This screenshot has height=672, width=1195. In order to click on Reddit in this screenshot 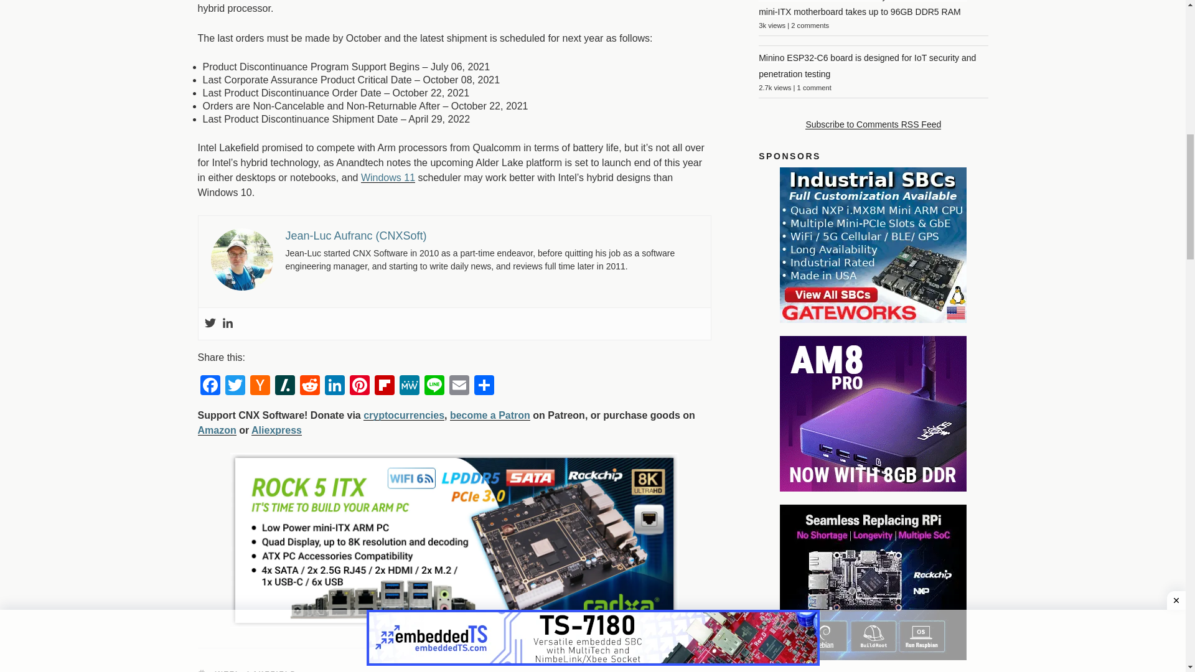, I will do `click(310, 386)`.